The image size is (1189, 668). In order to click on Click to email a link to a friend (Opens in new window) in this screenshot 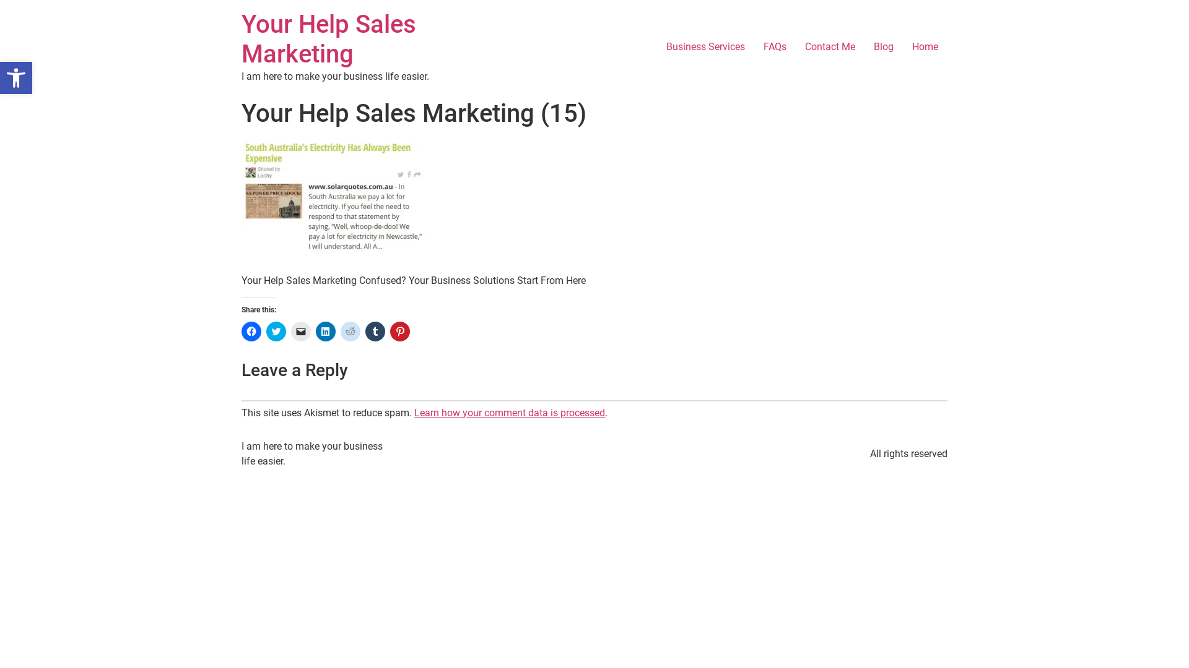, I will do `click(301, 332)`.